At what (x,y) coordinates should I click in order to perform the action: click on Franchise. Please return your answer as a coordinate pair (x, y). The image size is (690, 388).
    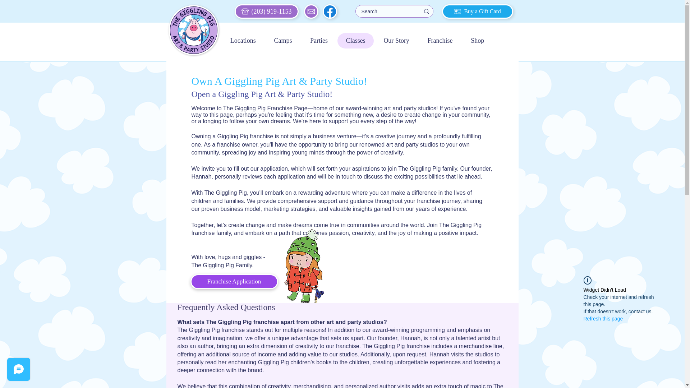
    Looking at the image, I should click on (357, 41).